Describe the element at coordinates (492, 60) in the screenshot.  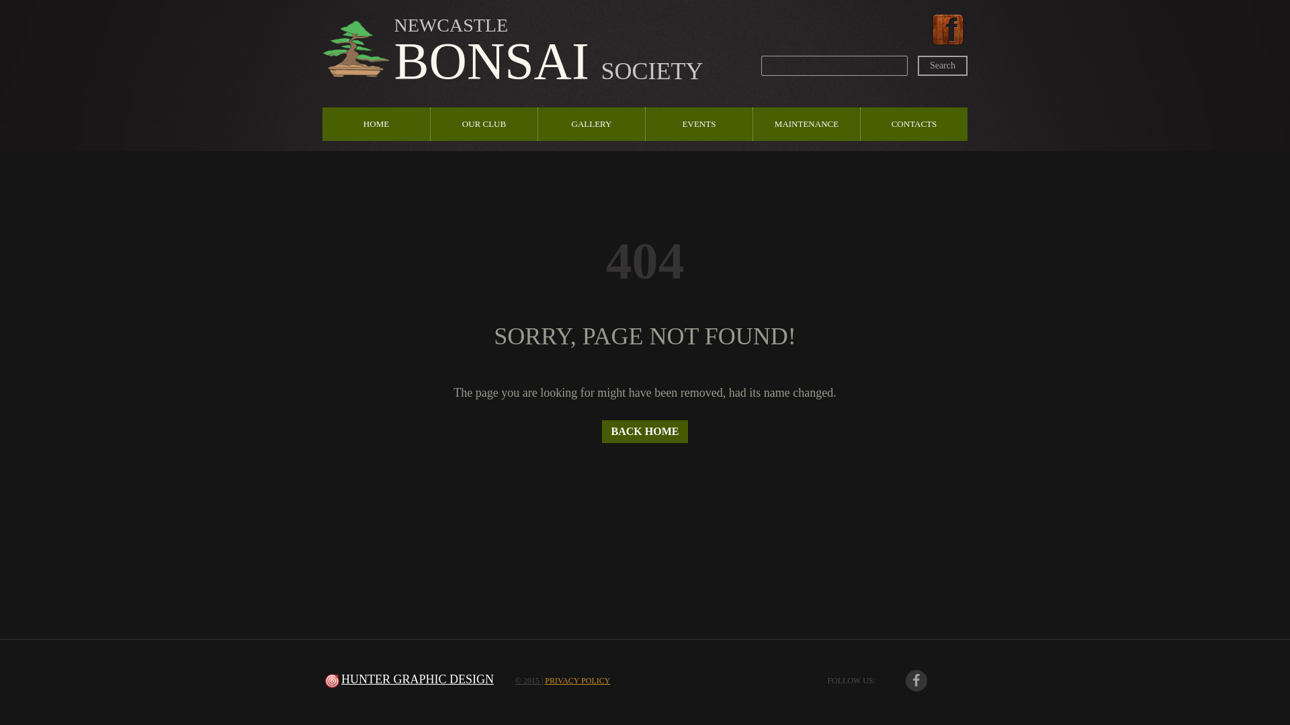
I see `BONSAI` at that location.